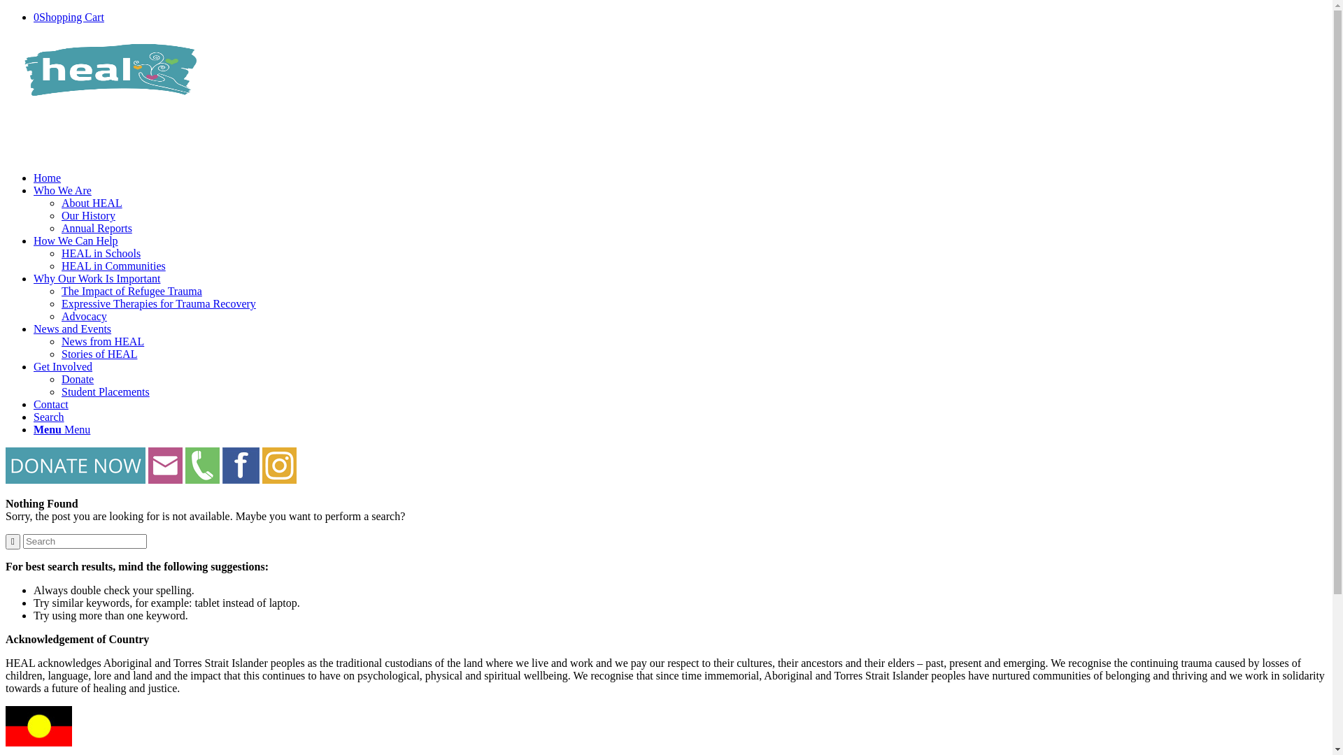 The width and height of the screenshot is (1343, 755). I want to click on Why Our Work Is Important, so click(97, 278).